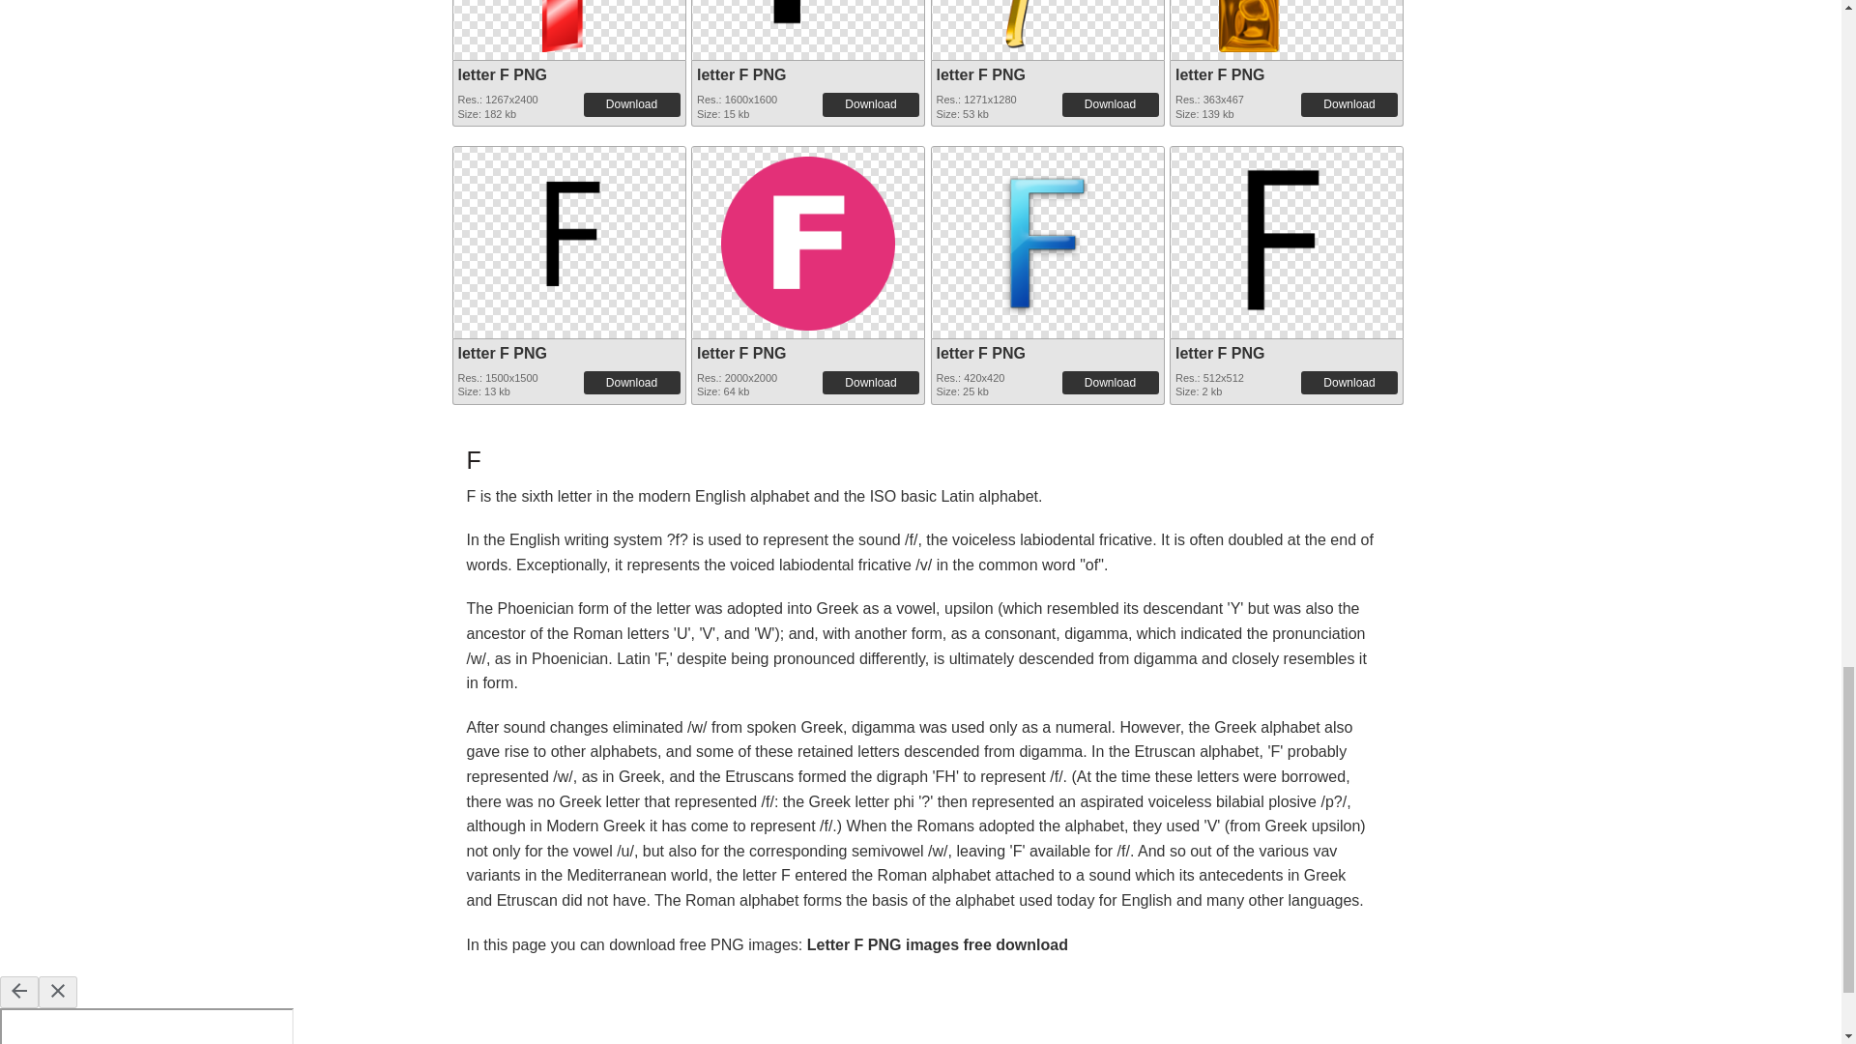  I want to click on letter F PNG, so click(1046, 26).